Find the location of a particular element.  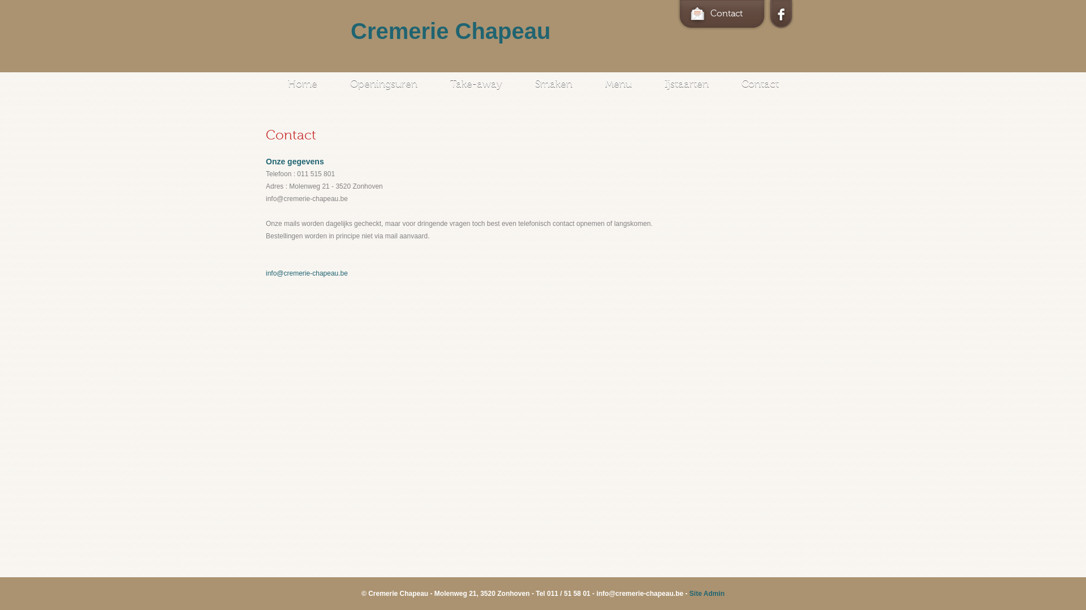

Contact is located at coordinates (760, 84).